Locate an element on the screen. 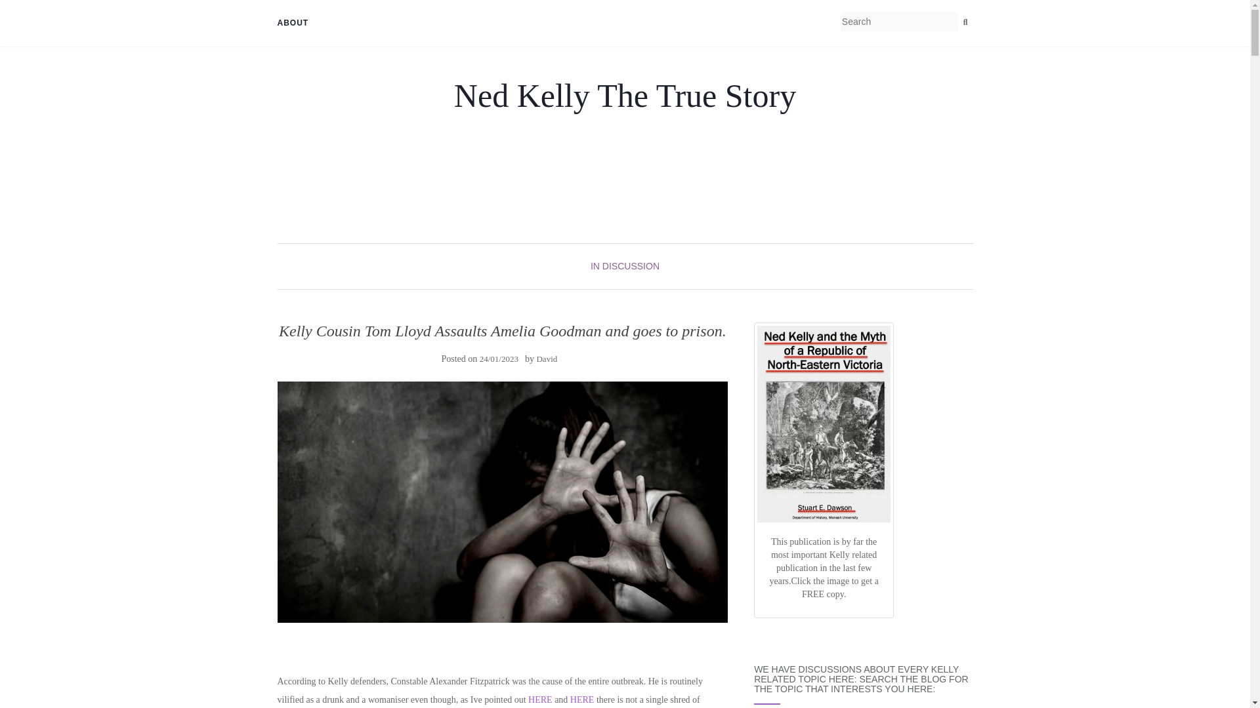  David is located at coordinates (546, 359).